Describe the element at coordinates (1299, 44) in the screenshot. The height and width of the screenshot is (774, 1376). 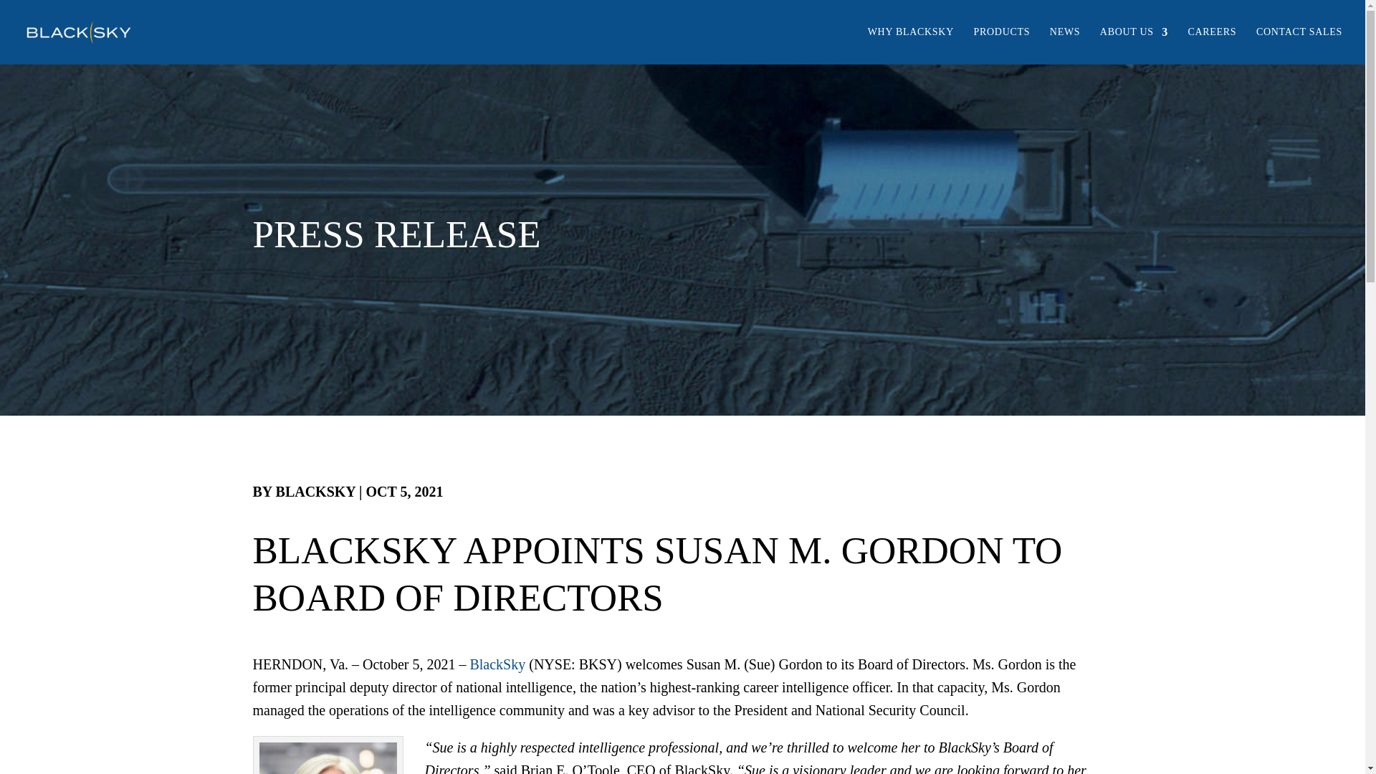
I see `CONTACT SALES` at that location.